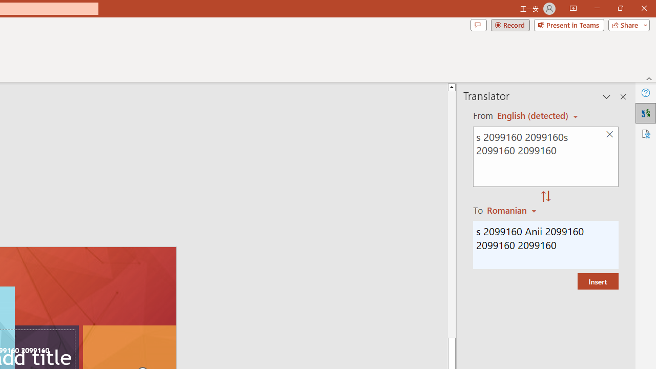  What do you see at coordinates (569, 25) in the screenshot?
I see `Present in Teams` at bounding box center [569, 25].